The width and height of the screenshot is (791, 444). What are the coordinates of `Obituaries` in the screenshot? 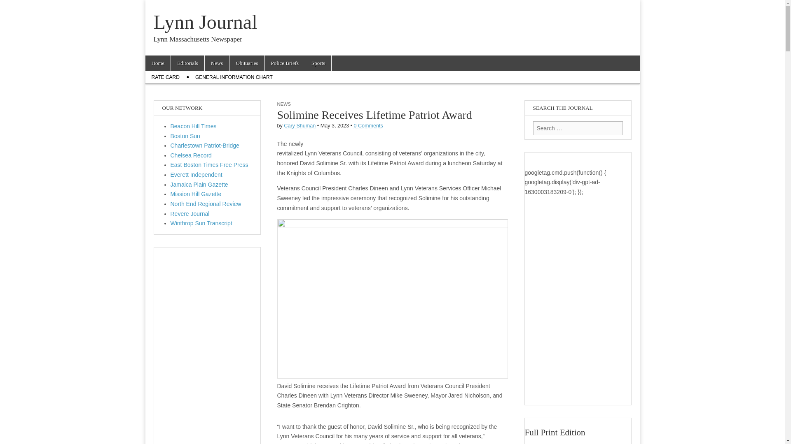 It's located at (246, 63).